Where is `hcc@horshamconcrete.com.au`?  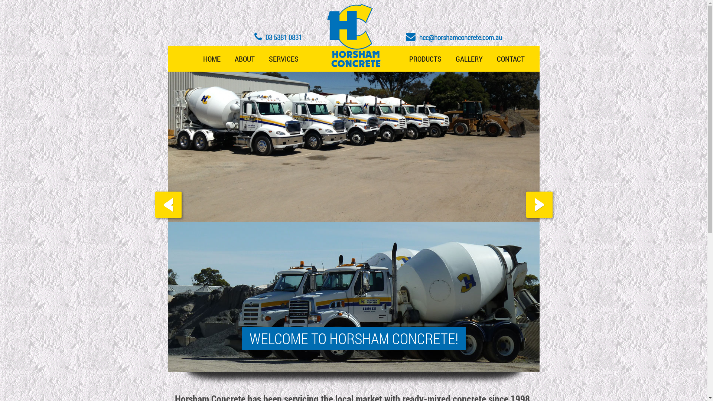
hcc@horshamconcrete.com.au is located at coordinates (454, 37).